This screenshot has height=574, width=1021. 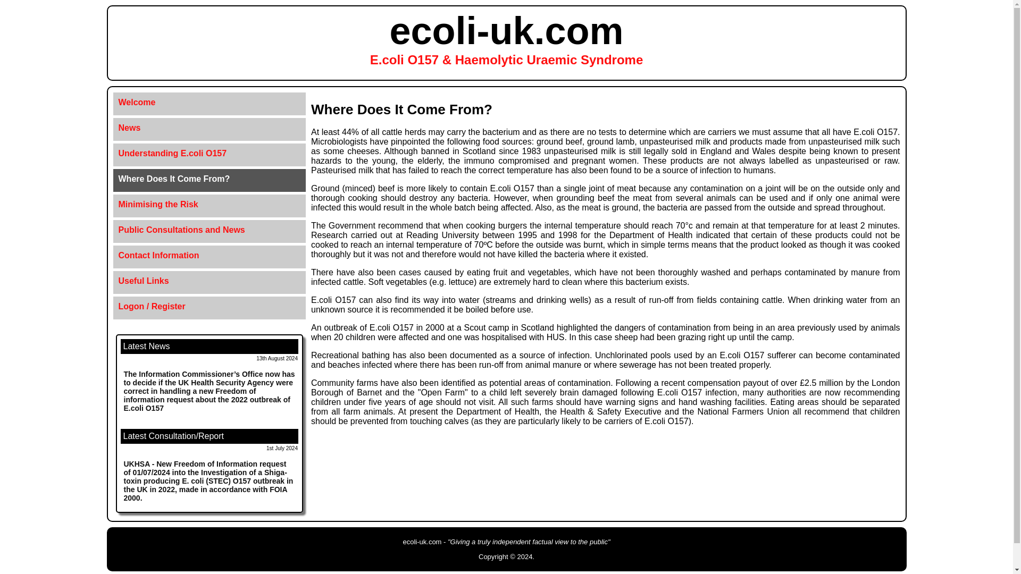 I want to click on Contact Information, so click(x=210, y=255).